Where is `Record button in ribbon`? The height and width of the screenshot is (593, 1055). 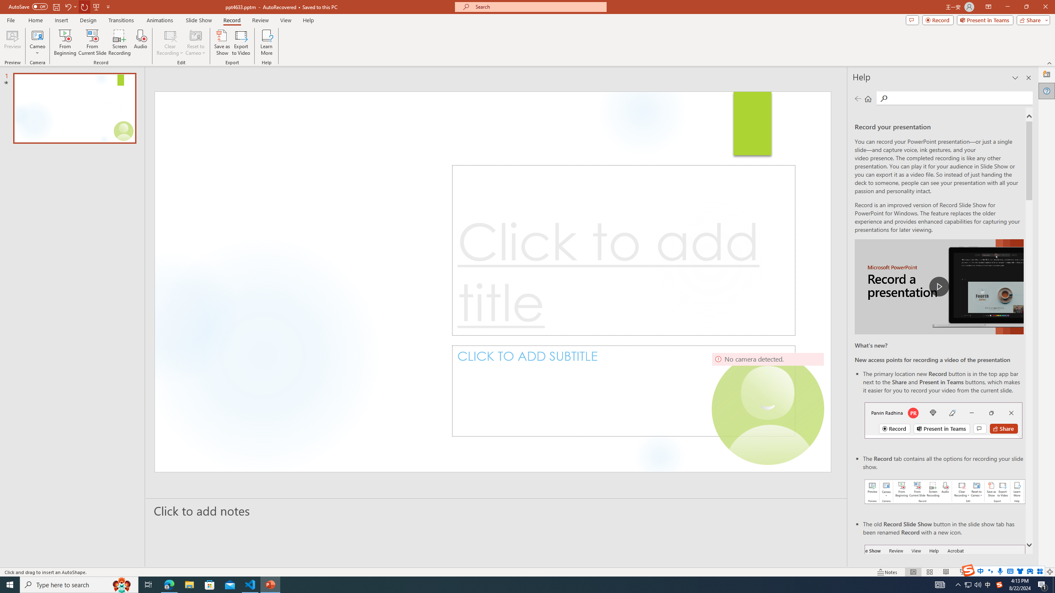 Record button in ribbon is located at coordinates (945, 586).